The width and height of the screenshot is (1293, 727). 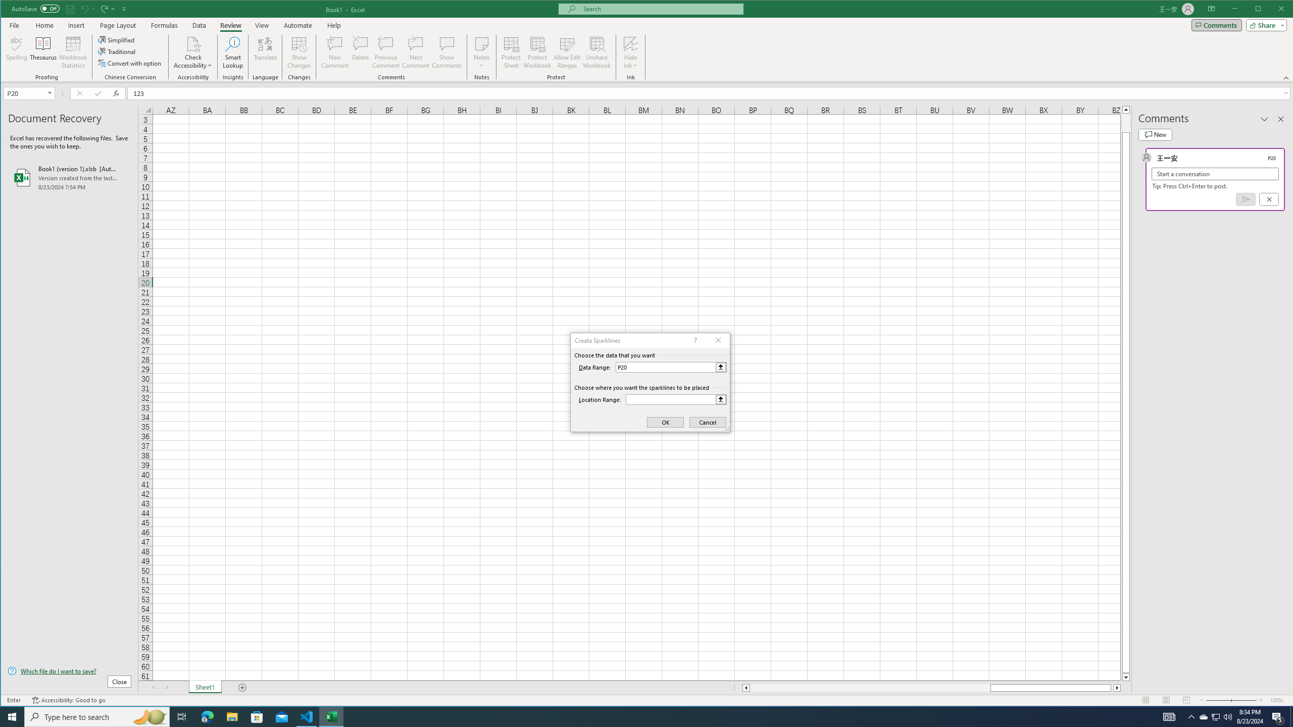 I want to click on System, so click(x=10, y=10).